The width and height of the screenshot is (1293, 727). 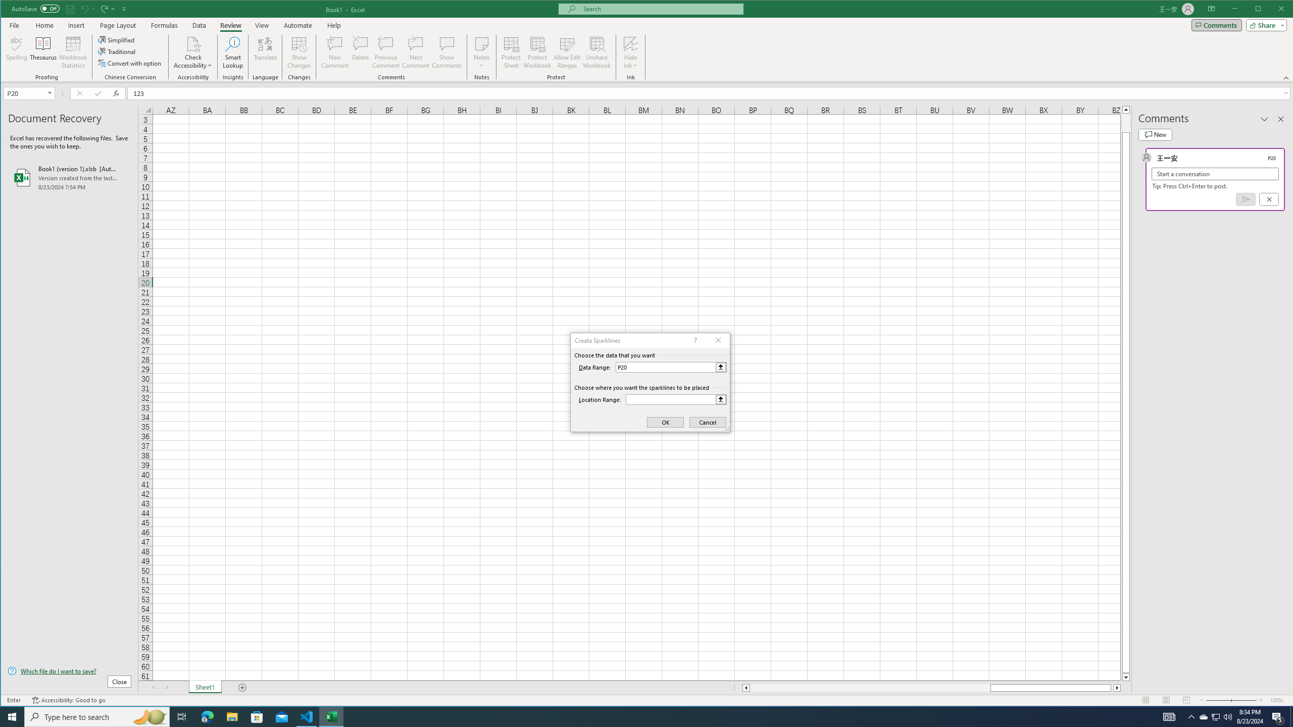 I want to click on System, so click(x=10, y=10).